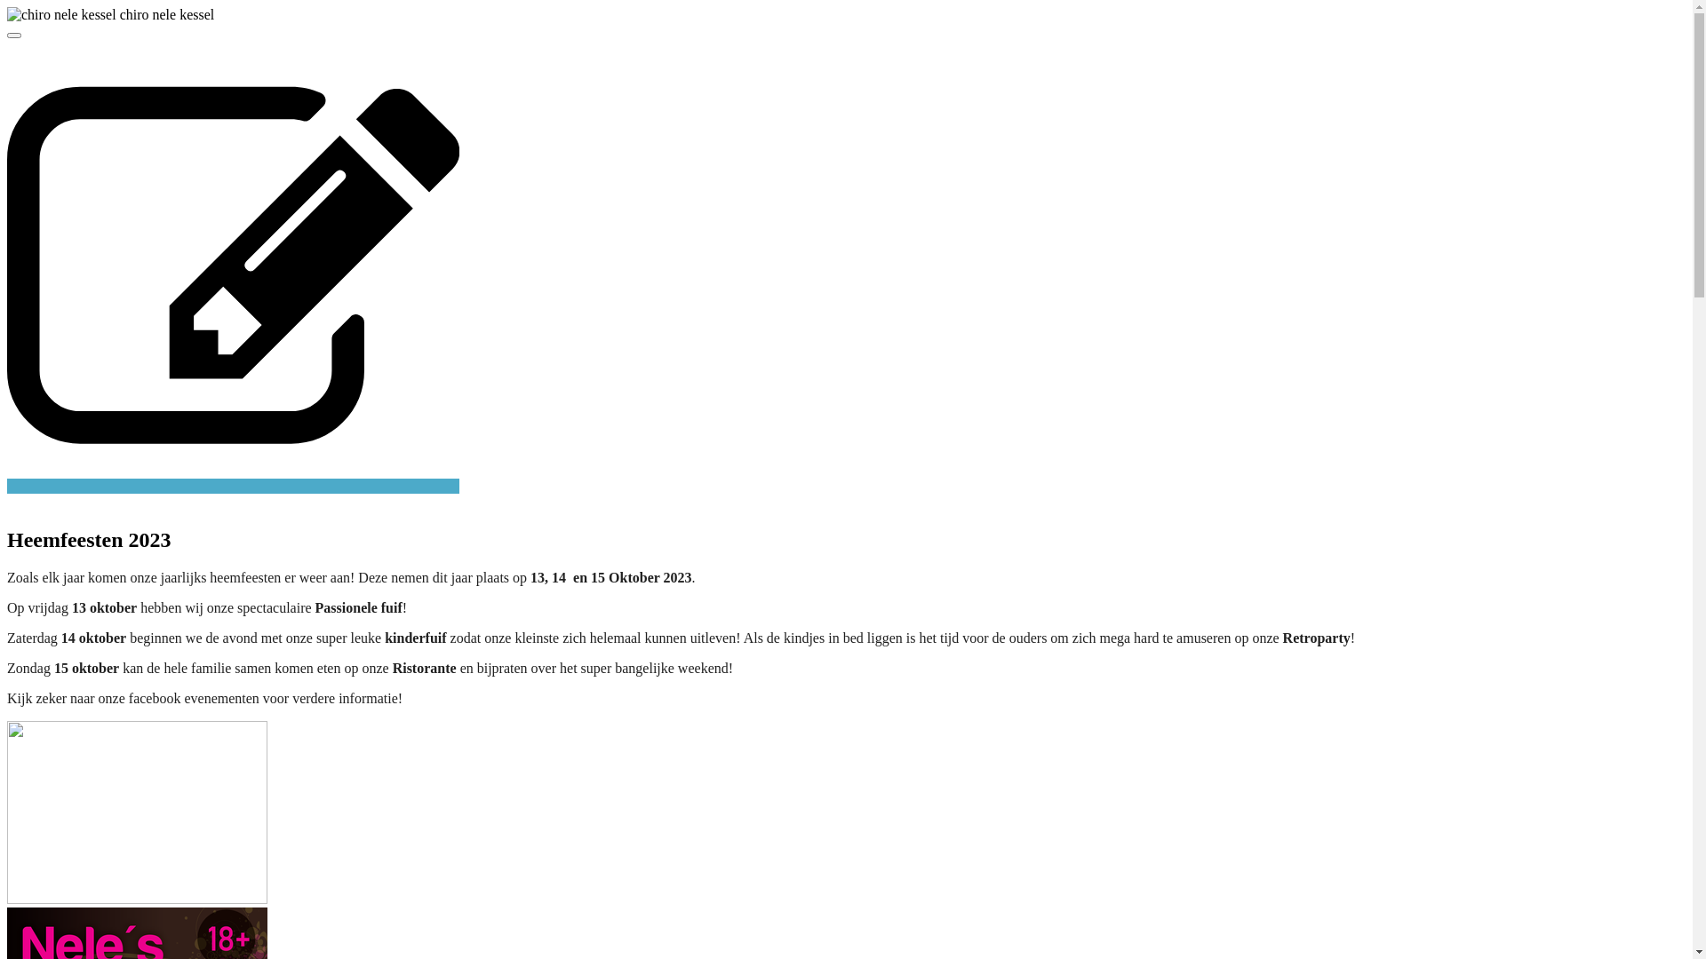 This screenshot has height=959, width=1706. Describe the element at coordinates (62, 15) in the screenshot. I see `chiro nele kessel` at that location.